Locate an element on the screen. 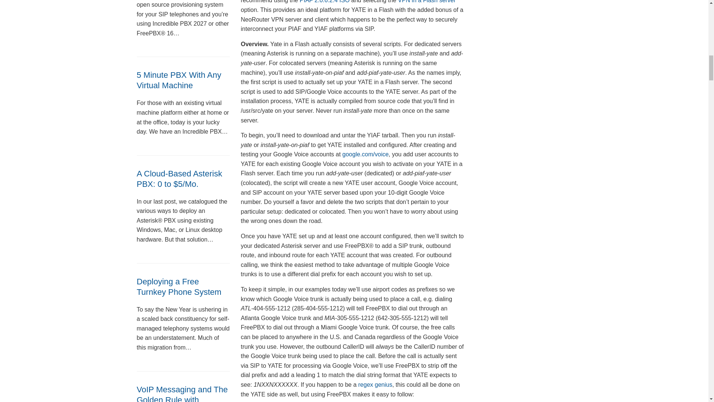 The height and width of the screenshot is (402, 714). Deploying a Free Turnkey Phone System is located at coordinates (179, 287).